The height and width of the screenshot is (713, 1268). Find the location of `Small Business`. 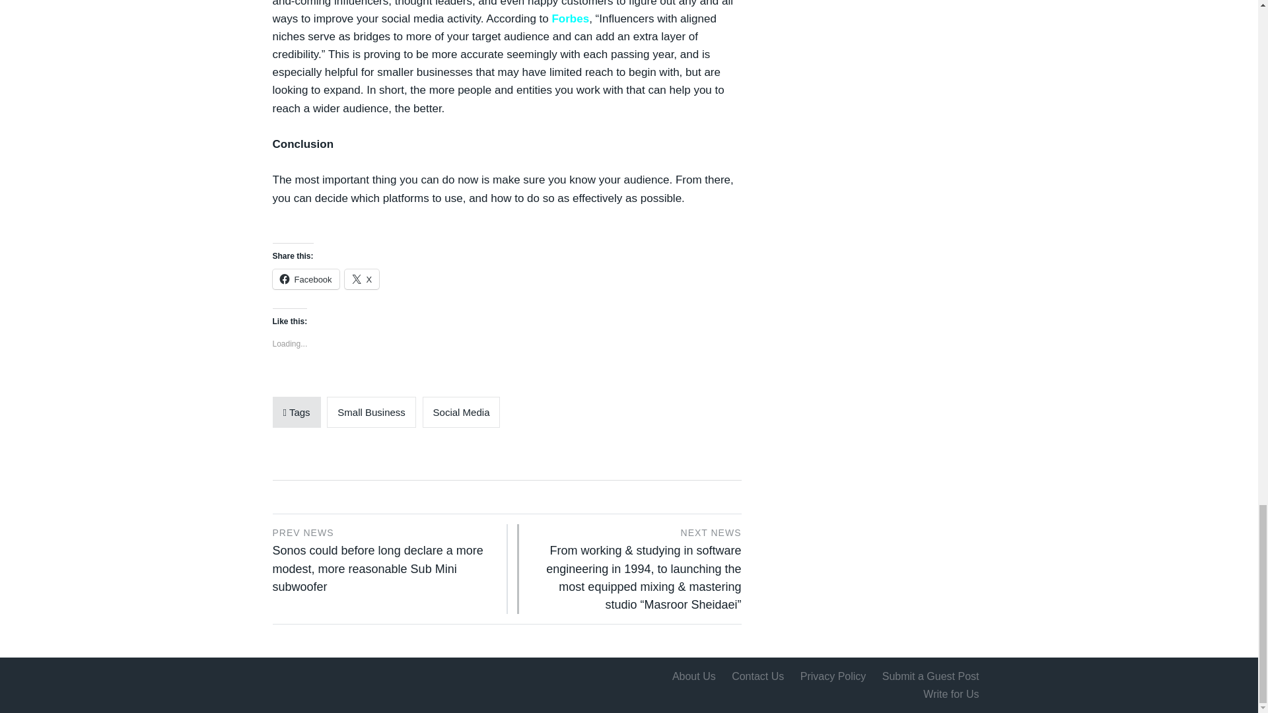

Small Business is located at coordinates (371, 412).